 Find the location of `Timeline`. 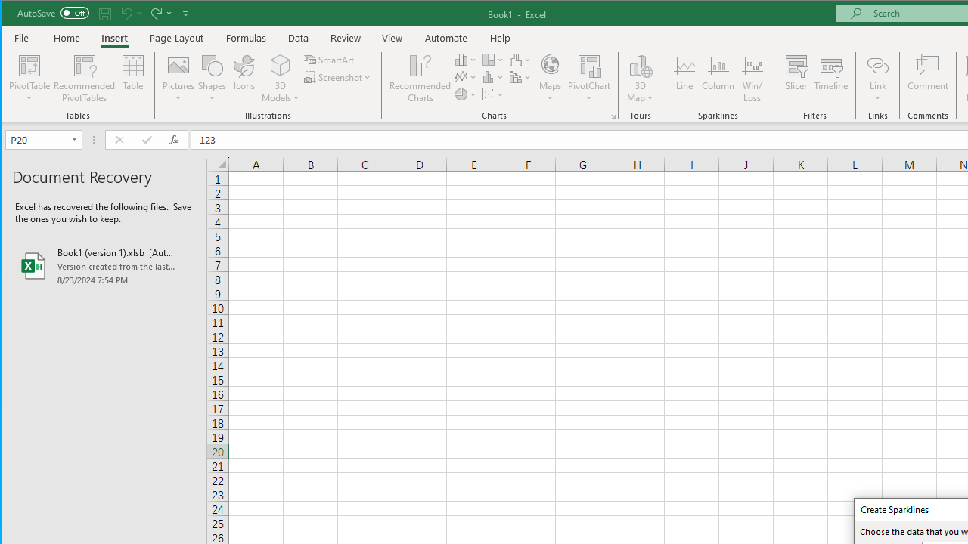

Timeline is located at coordinates (830, 79).